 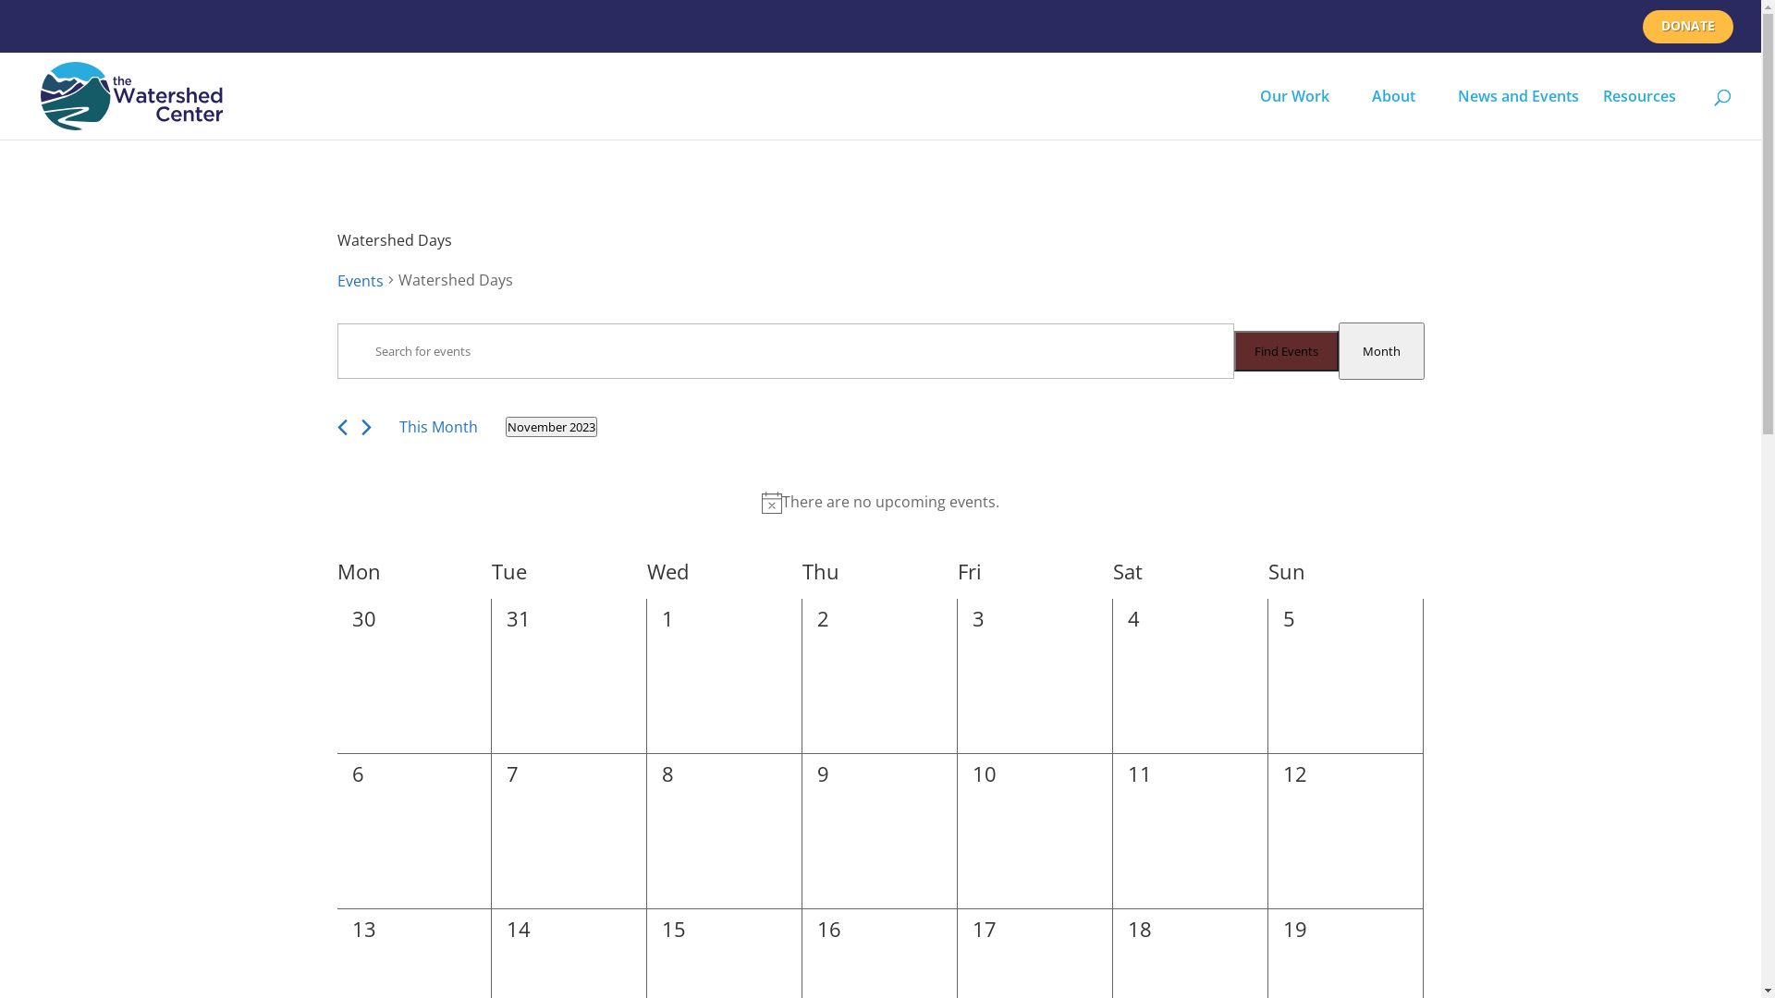 What do you see at coordinates (366, 427) in the screenshot?
I see `Next month` at bounding box center [366, 427].